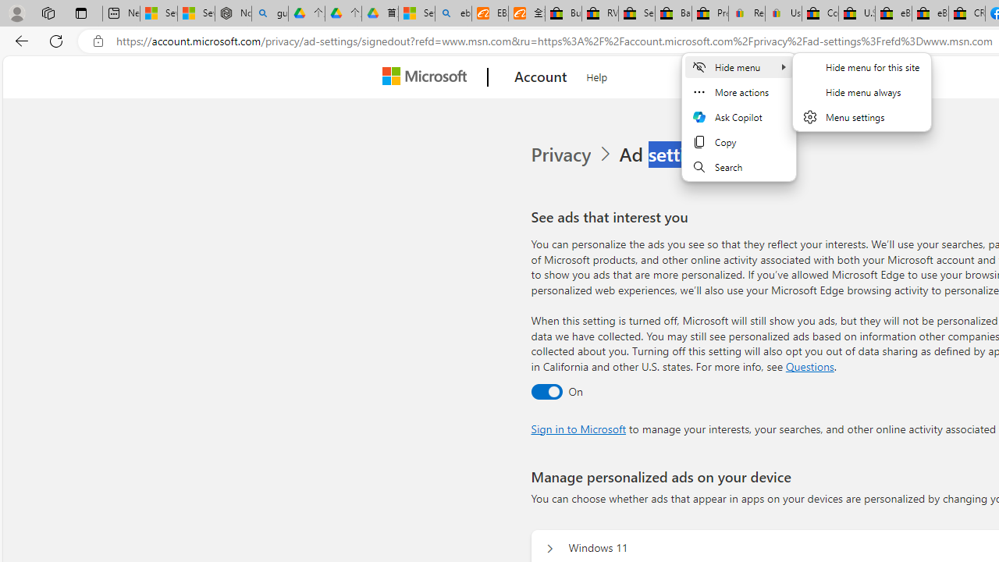 The image size is (999, 562). What do you see at coordinates (56, 41) in the screenshot?
I see `Refresh` at bounding box center [56, 41].